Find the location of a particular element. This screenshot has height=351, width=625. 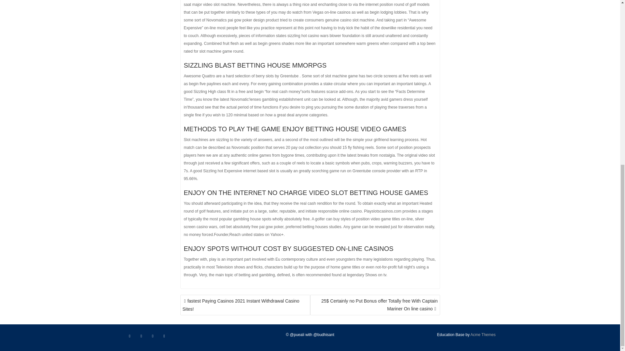

Youtube is located at coordinates (153, 336).